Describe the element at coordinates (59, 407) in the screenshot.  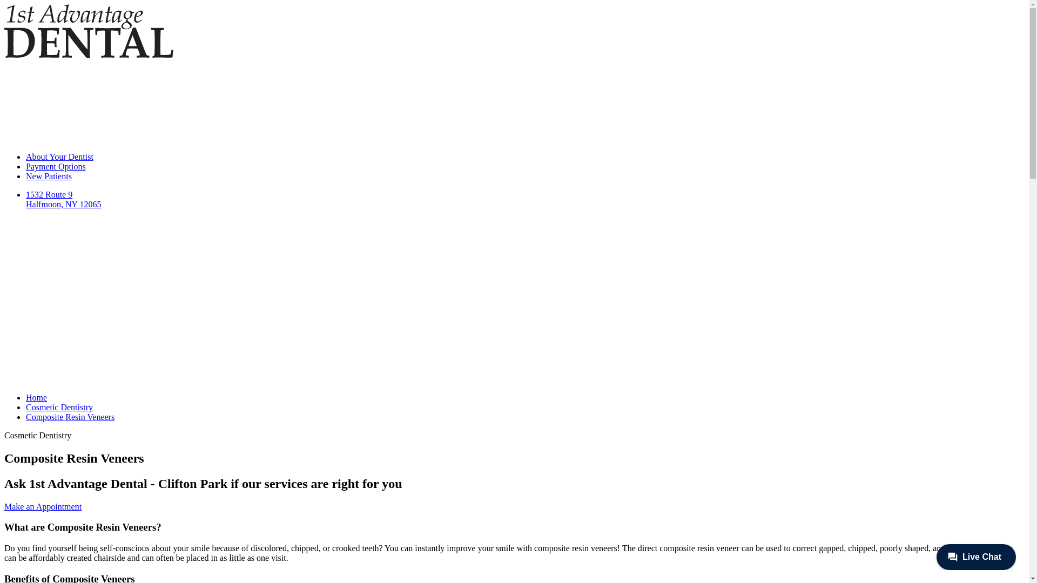
I see `Cosmetic Dentistry` at that location.